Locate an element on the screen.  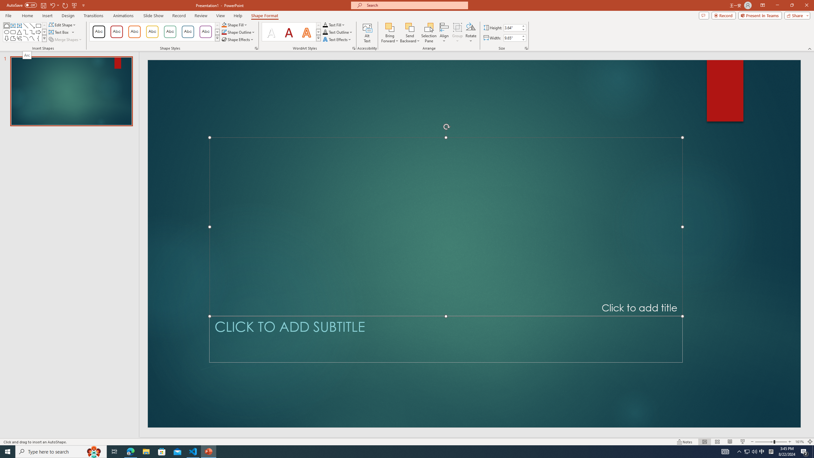
Colored Outline - Orange, Accent 2 is located at coordinates (134, 32).